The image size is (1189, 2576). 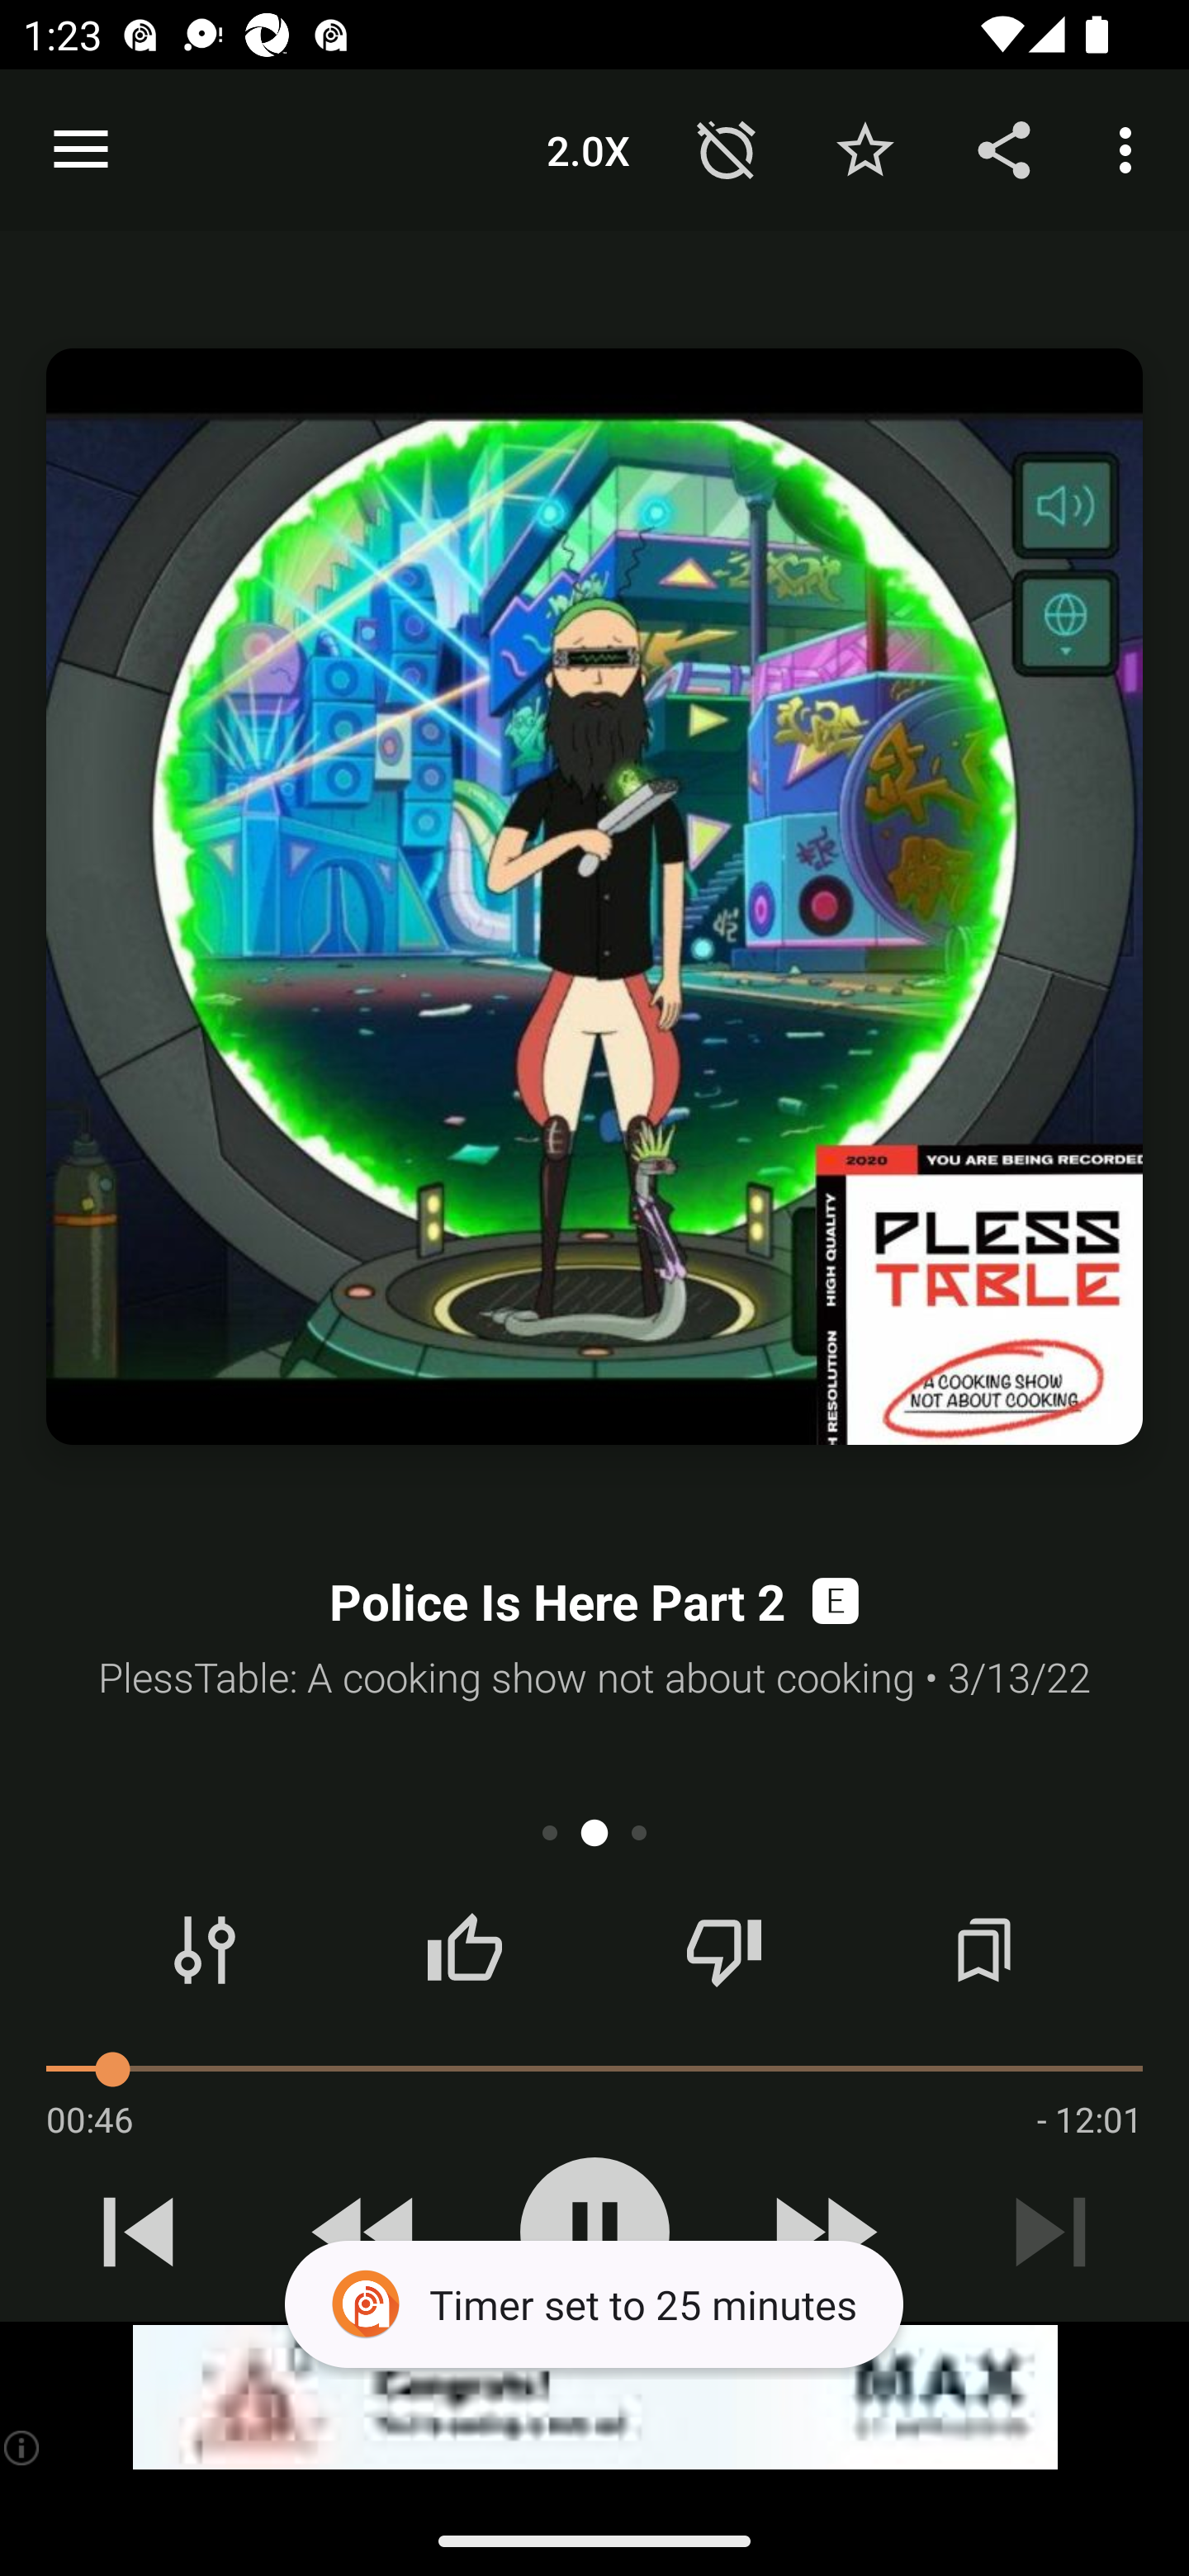 I want to click on Previous track, so click(x=139, y=2232).